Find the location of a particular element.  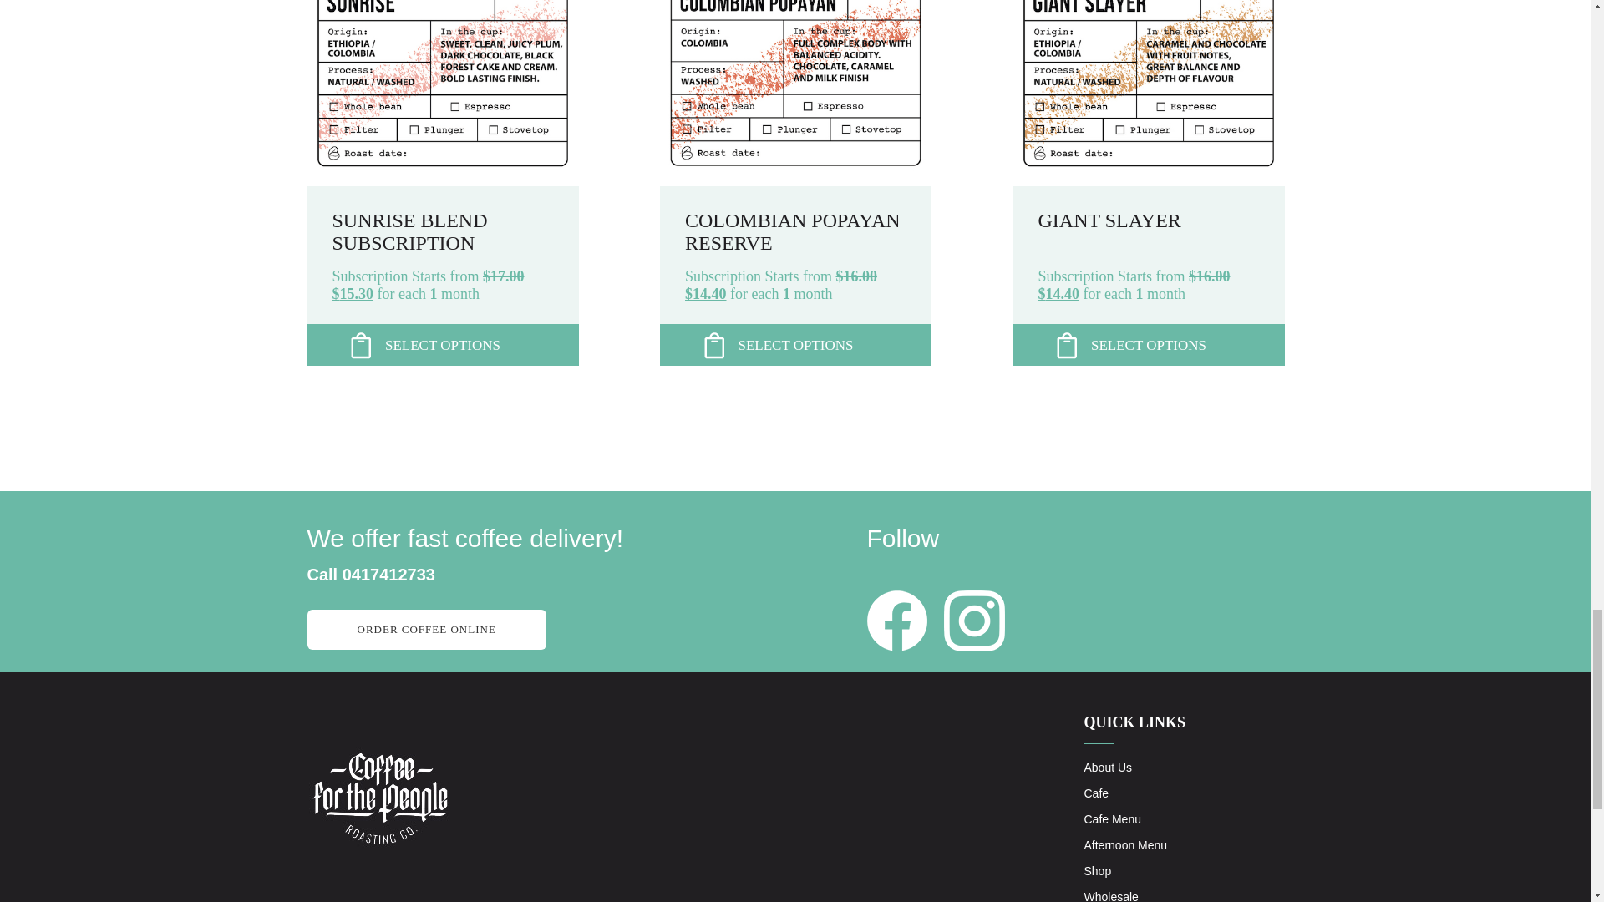

Colombian Popayan Reserve is located at coordinates (795, 181).